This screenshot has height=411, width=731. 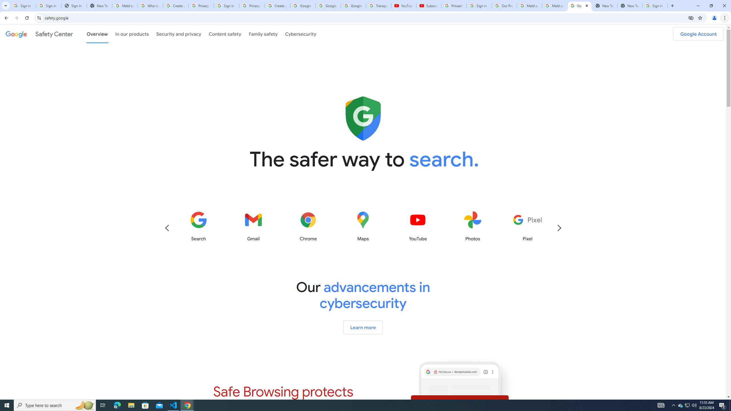 I want to click on AutomationID: overview-products-carousel-desktop-4, so click(x=363, y=226).